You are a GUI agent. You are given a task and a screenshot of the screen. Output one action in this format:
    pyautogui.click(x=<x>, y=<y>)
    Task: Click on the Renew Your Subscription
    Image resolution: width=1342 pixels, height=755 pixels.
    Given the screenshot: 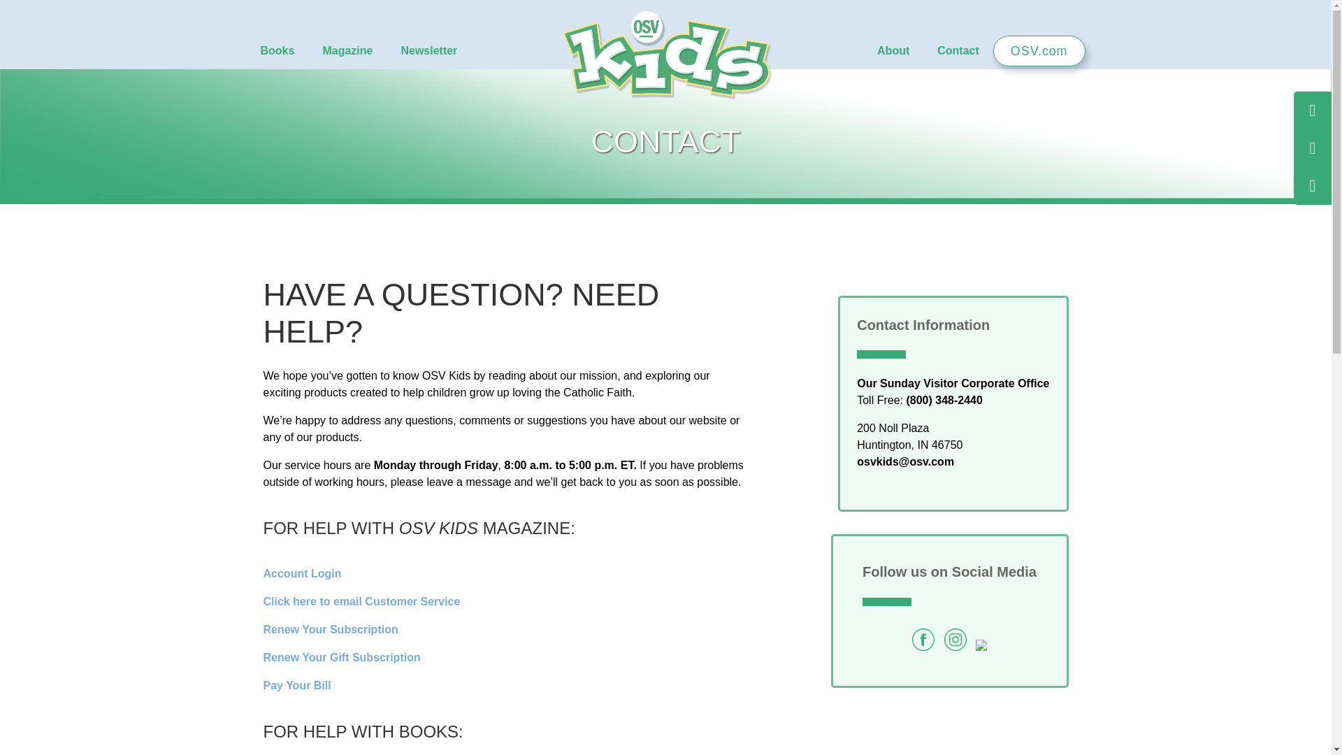 What is the action you would take?
    pyautogui.click(x=330, y=629)
    